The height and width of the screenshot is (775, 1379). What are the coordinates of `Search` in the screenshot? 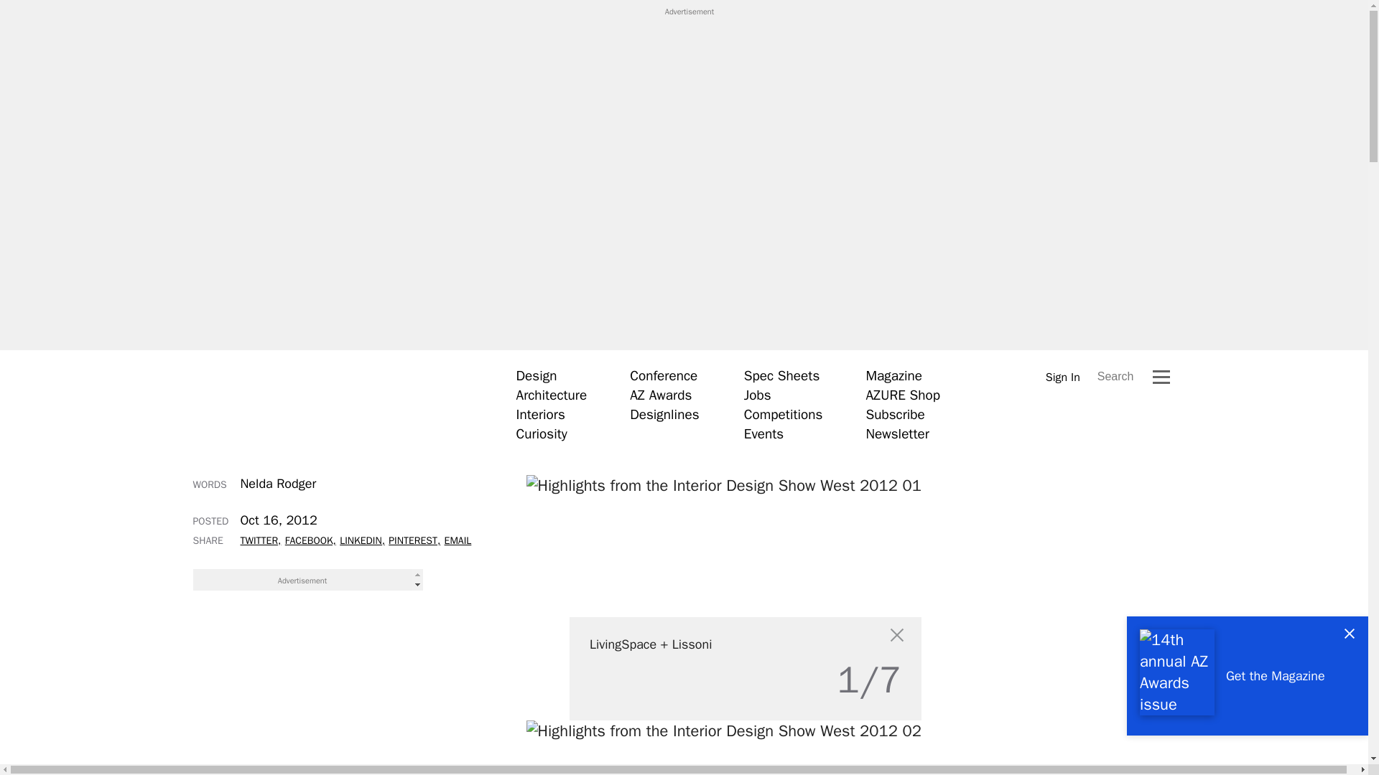 It's located at (1116, 376).